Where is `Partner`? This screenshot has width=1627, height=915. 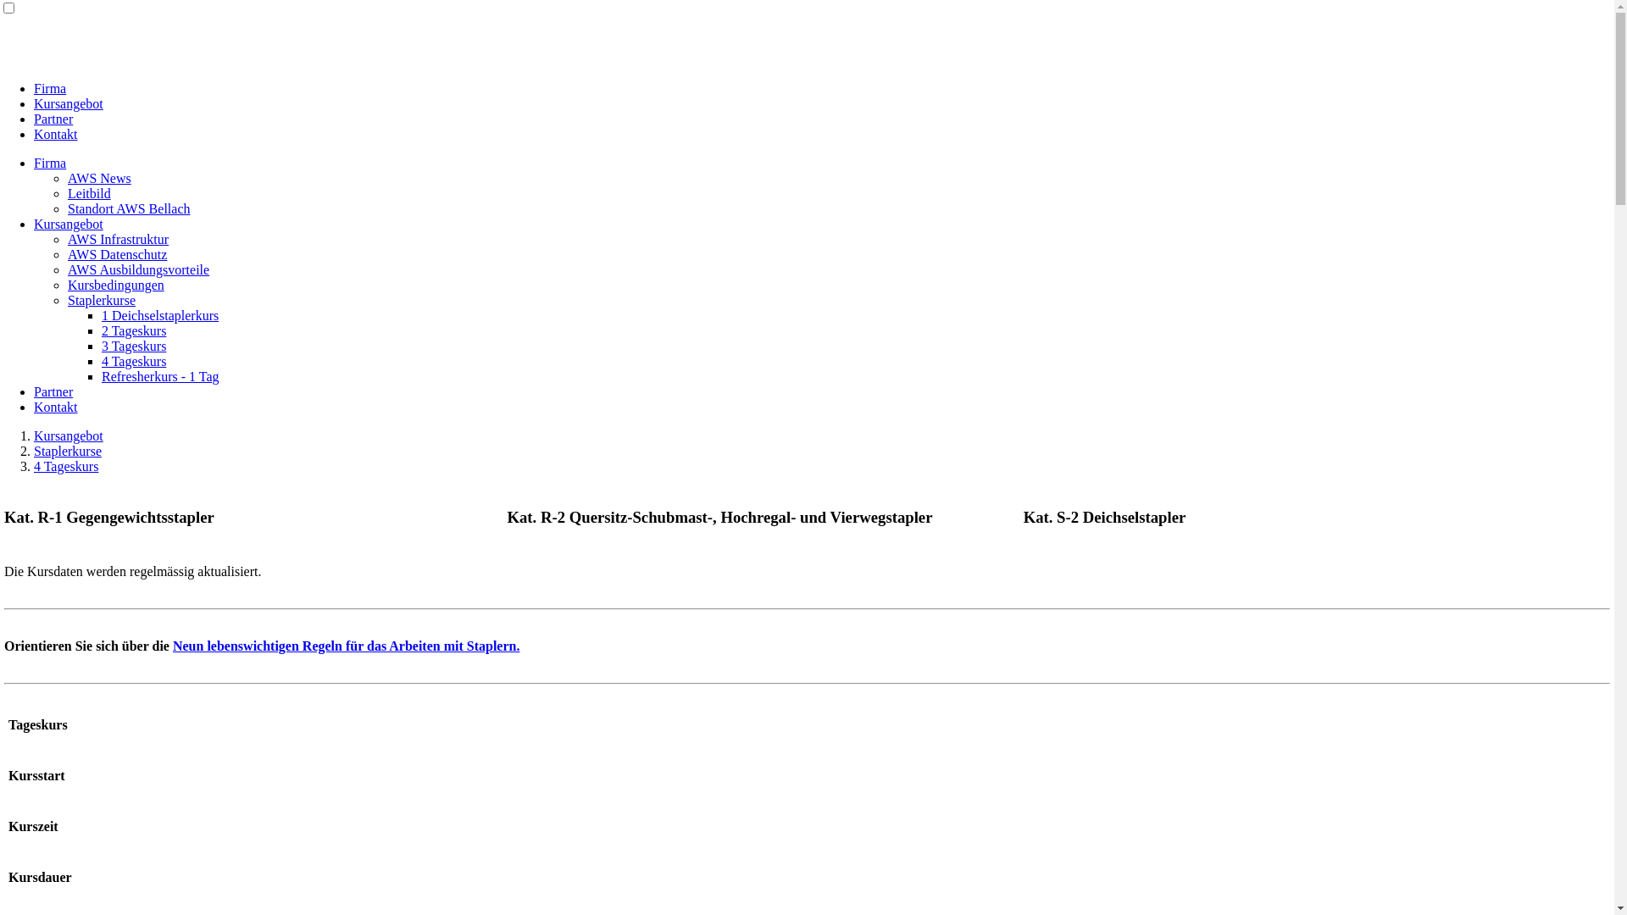
Partner is located at coordinates (53, 119).